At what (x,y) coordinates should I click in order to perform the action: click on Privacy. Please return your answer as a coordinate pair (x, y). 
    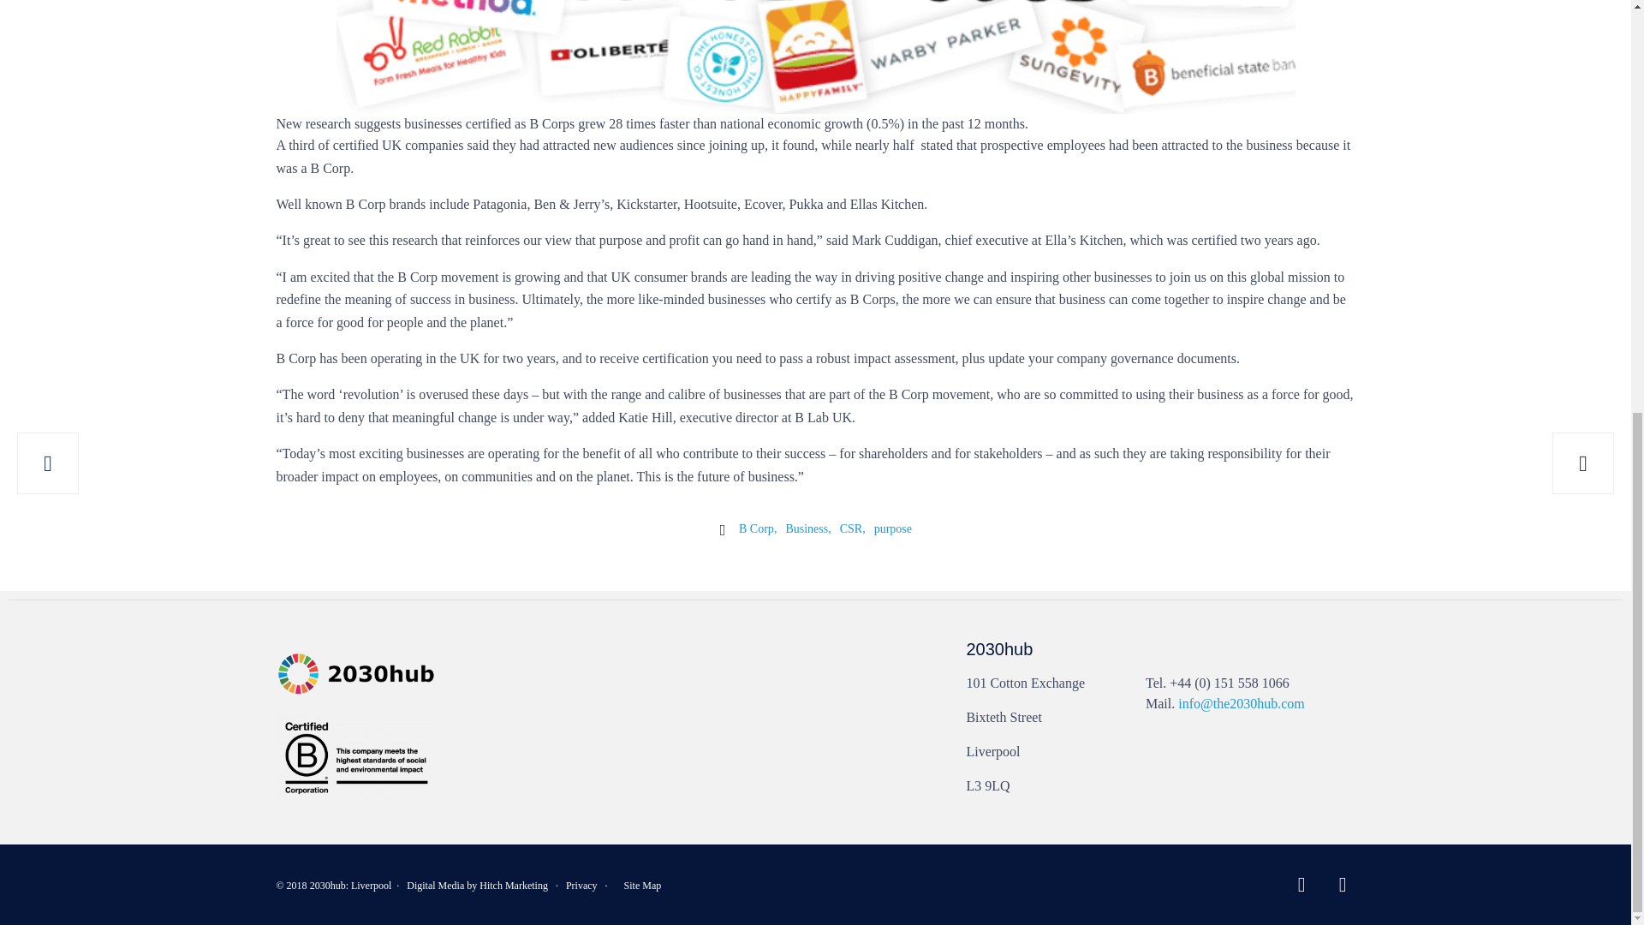
    Looking at the image, I should click on (581, 886).